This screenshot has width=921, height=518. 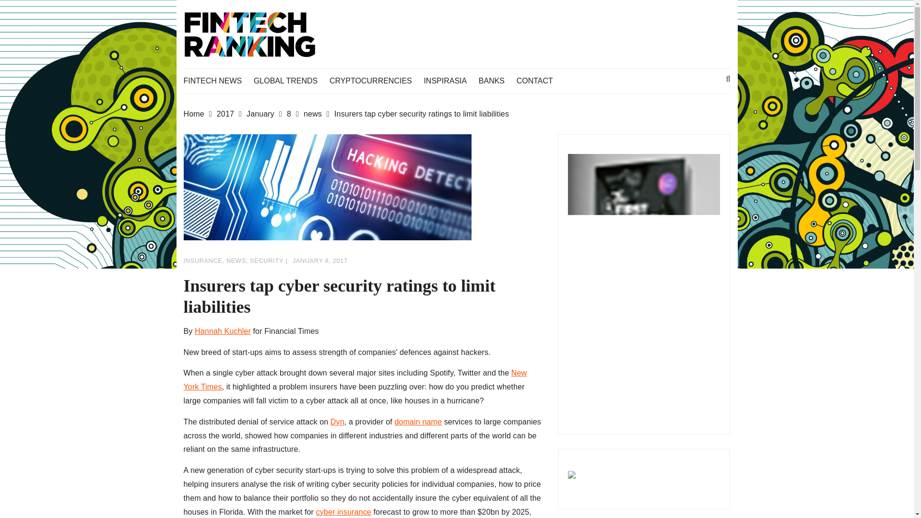 I want to click on GLOBAL TRENDS, so click(x=290, y=81).